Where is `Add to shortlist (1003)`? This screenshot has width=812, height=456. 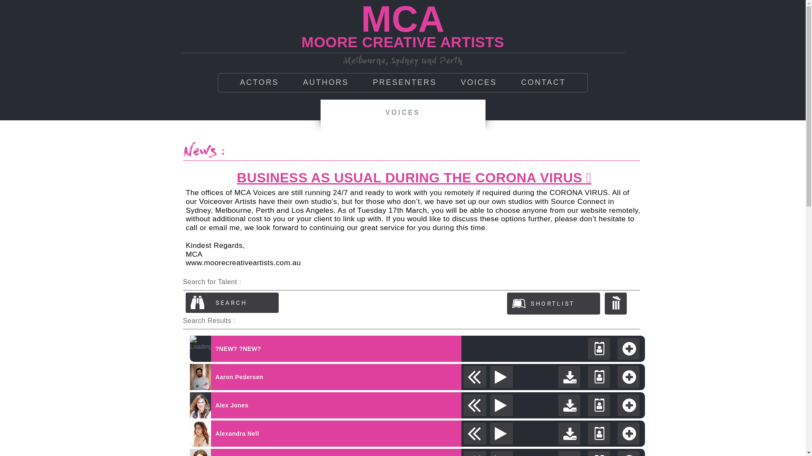 Add to shortlist (1003) is located at coordinates (628, 405).